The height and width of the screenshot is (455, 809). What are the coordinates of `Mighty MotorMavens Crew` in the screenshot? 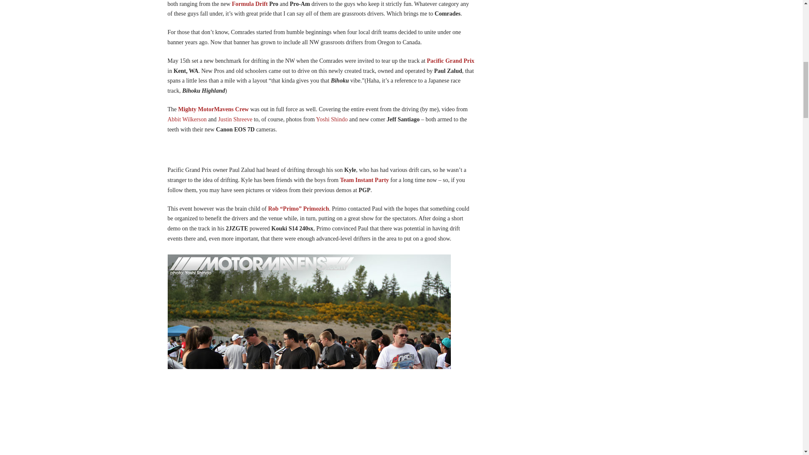 It's located at (213, 109).